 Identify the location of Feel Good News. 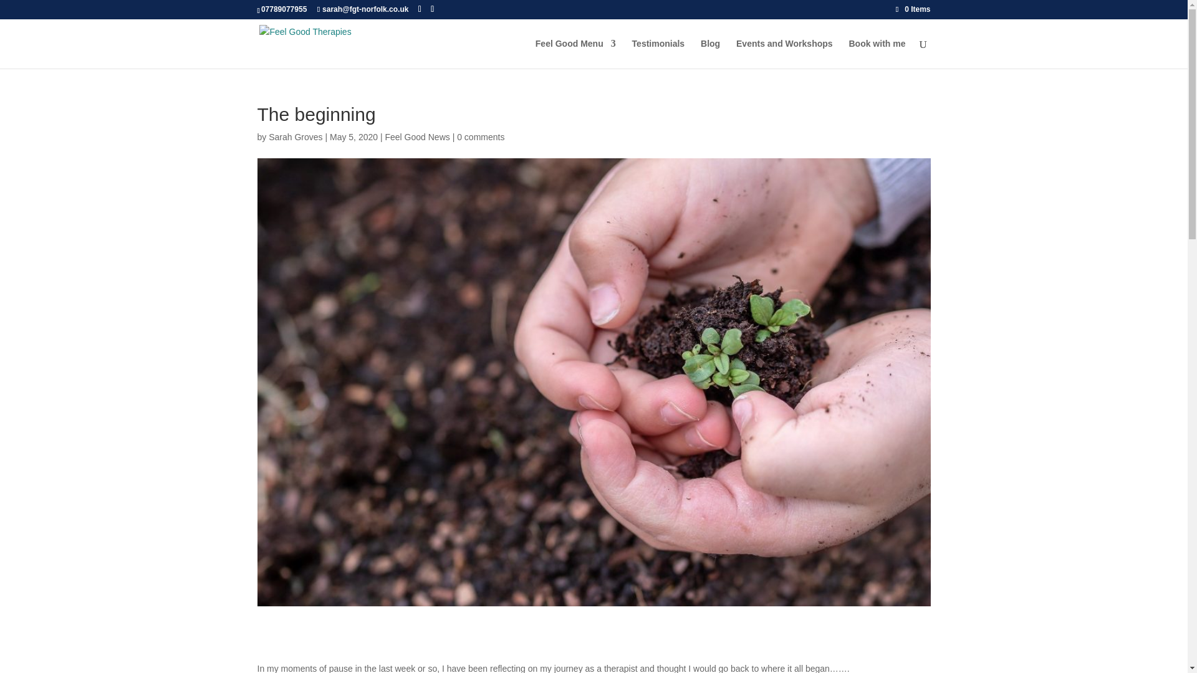
(416, 136).